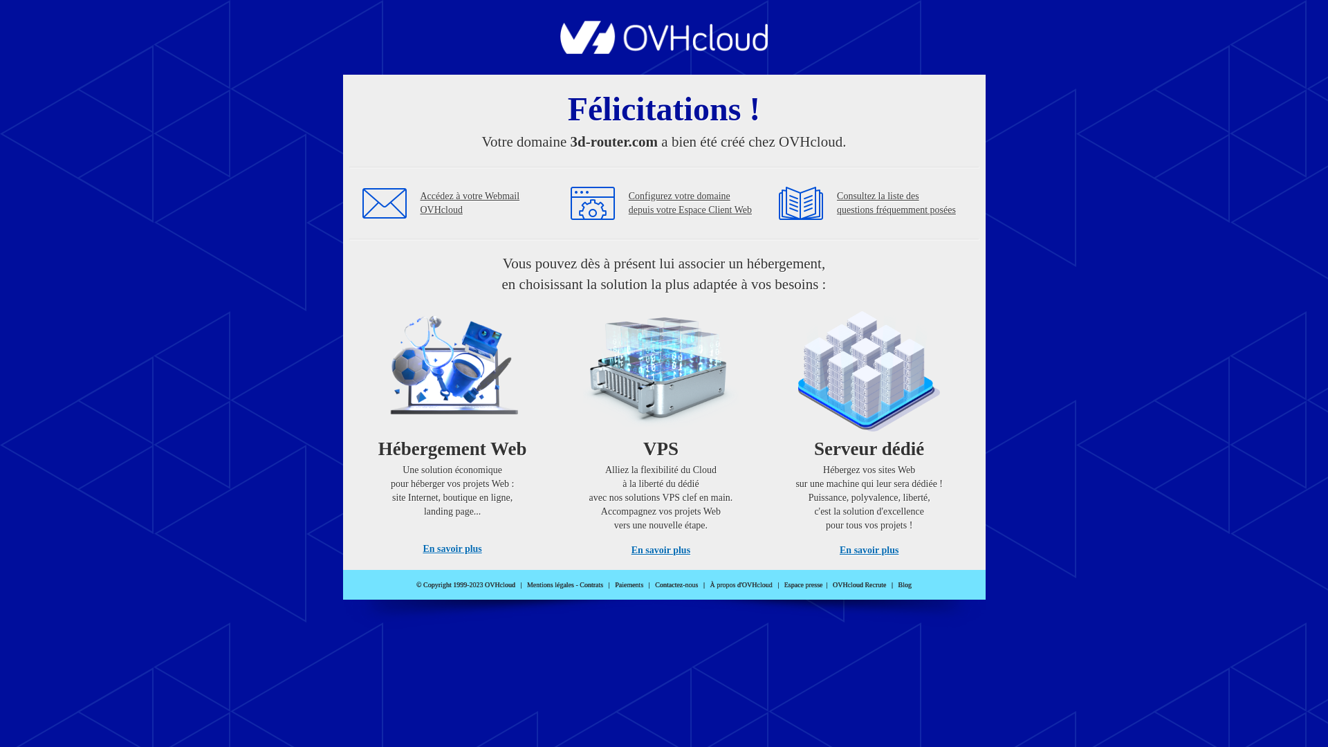  Describe the element at coordinates (629, 585) in the screenshot. I see `Paiements` at that location.